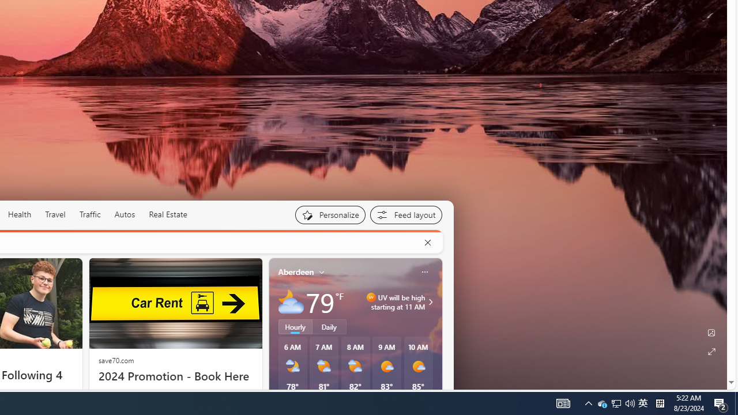 The image size is (738, 415). What do you see at coordinates (430, 301) in the screenshot?
I see `Class: weather-arrow-glyph` at bounding box center [430, 301].